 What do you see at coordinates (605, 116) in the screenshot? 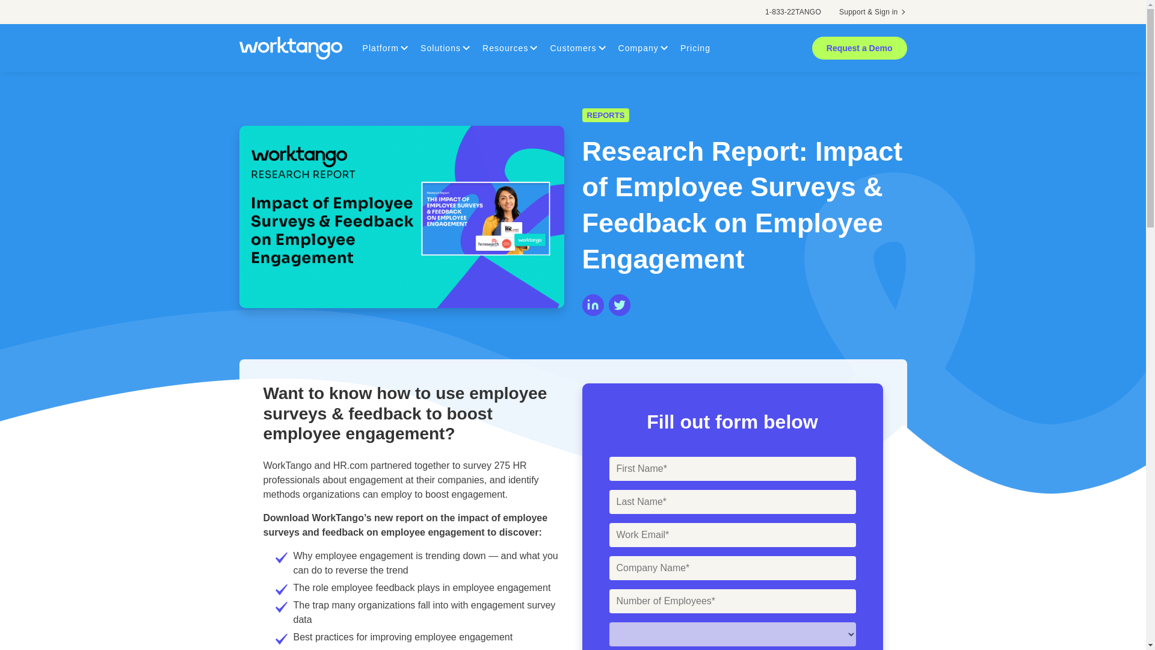
I see `Reports` at bounding box center [605, 116].